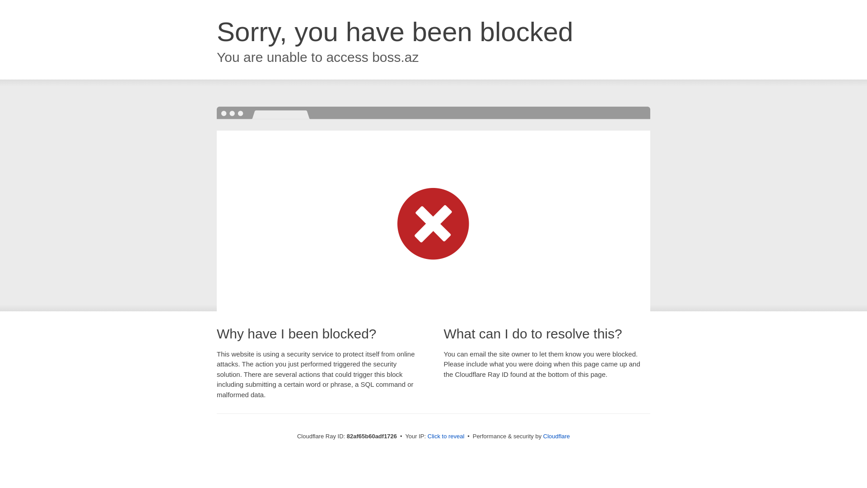 This screenshot has height=488, width=867. I want to click on Cloudflare, so click(556, 436).